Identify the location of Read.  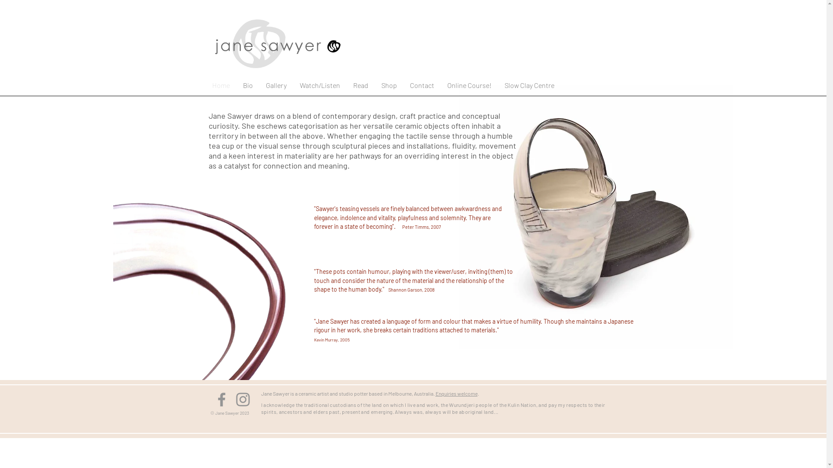
(360, 85).